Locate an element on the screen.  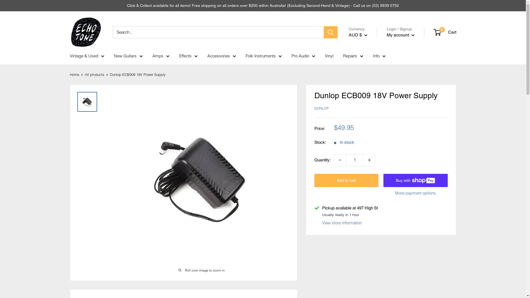
More payment options is located at coordinates (416, 193).